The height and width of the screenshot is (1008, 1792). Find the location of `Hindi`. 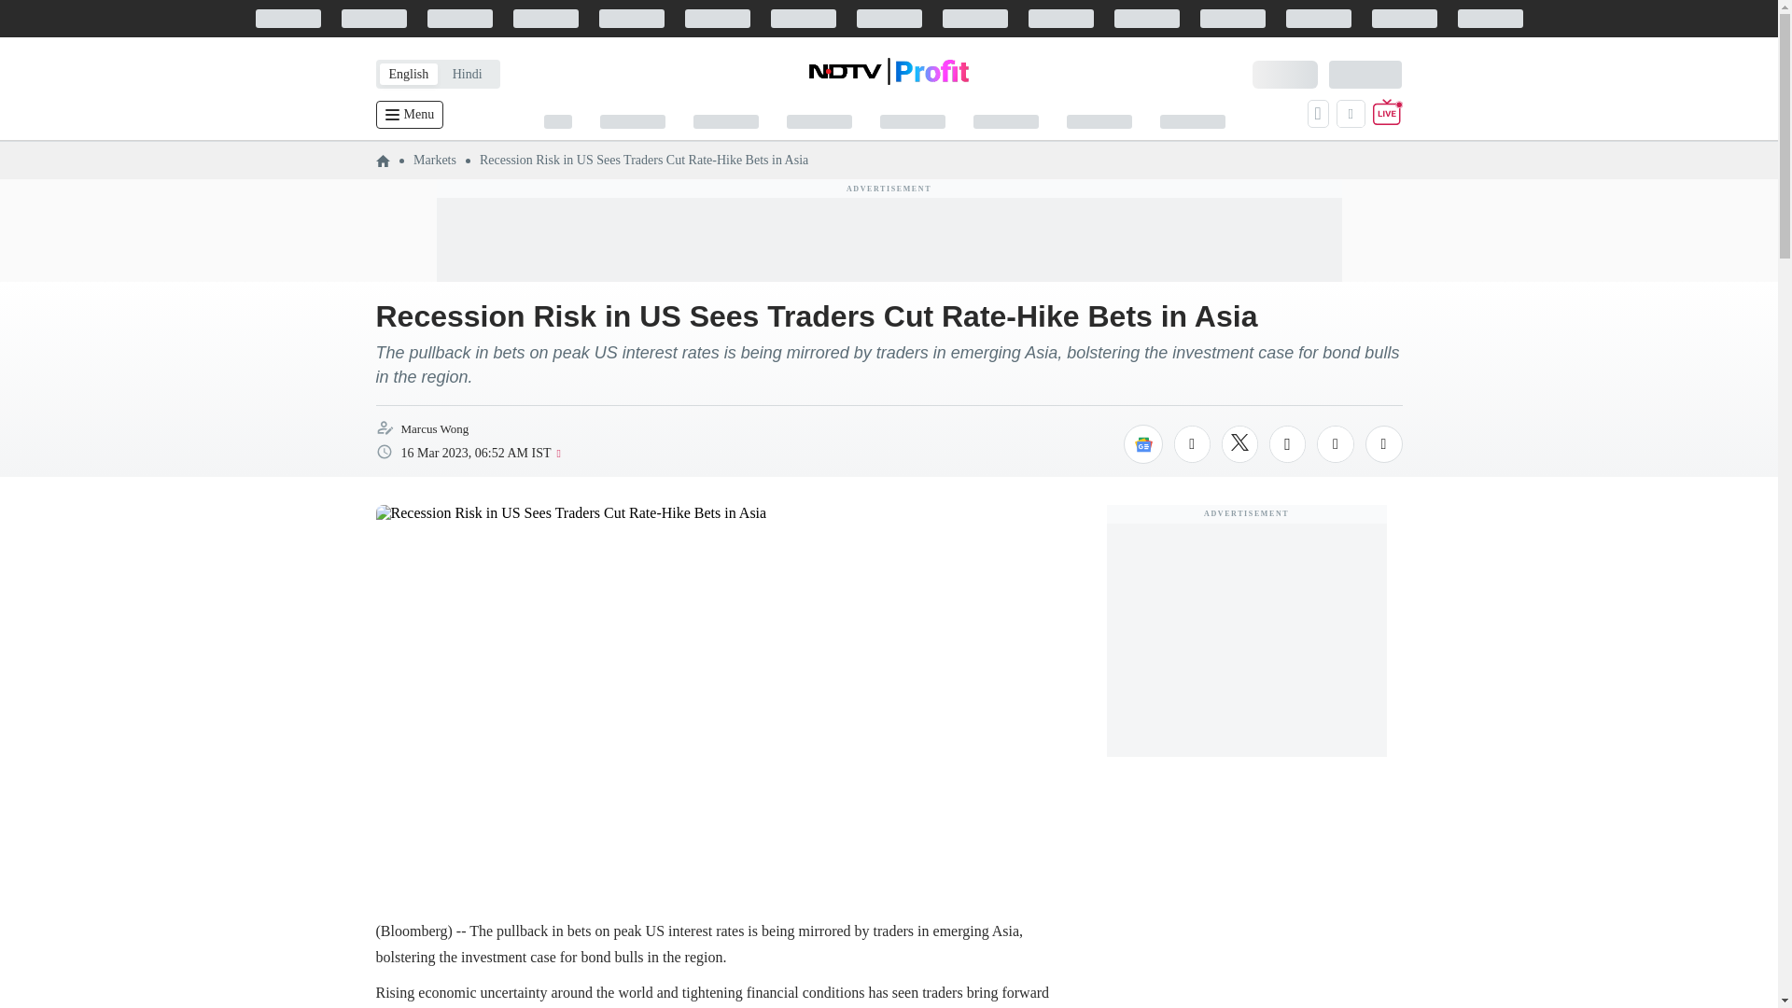

Hindi is located at coordinates (467, 74).